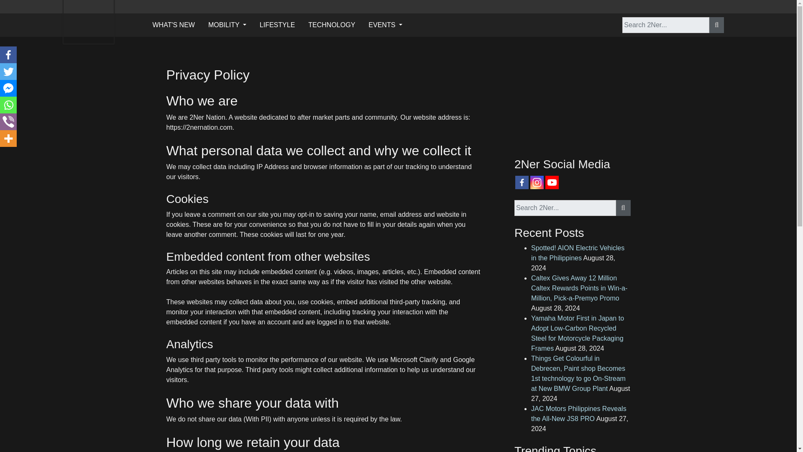  Describe the element at coordinates (537, 182) in the screenshot. I see `Instagram` at that location.